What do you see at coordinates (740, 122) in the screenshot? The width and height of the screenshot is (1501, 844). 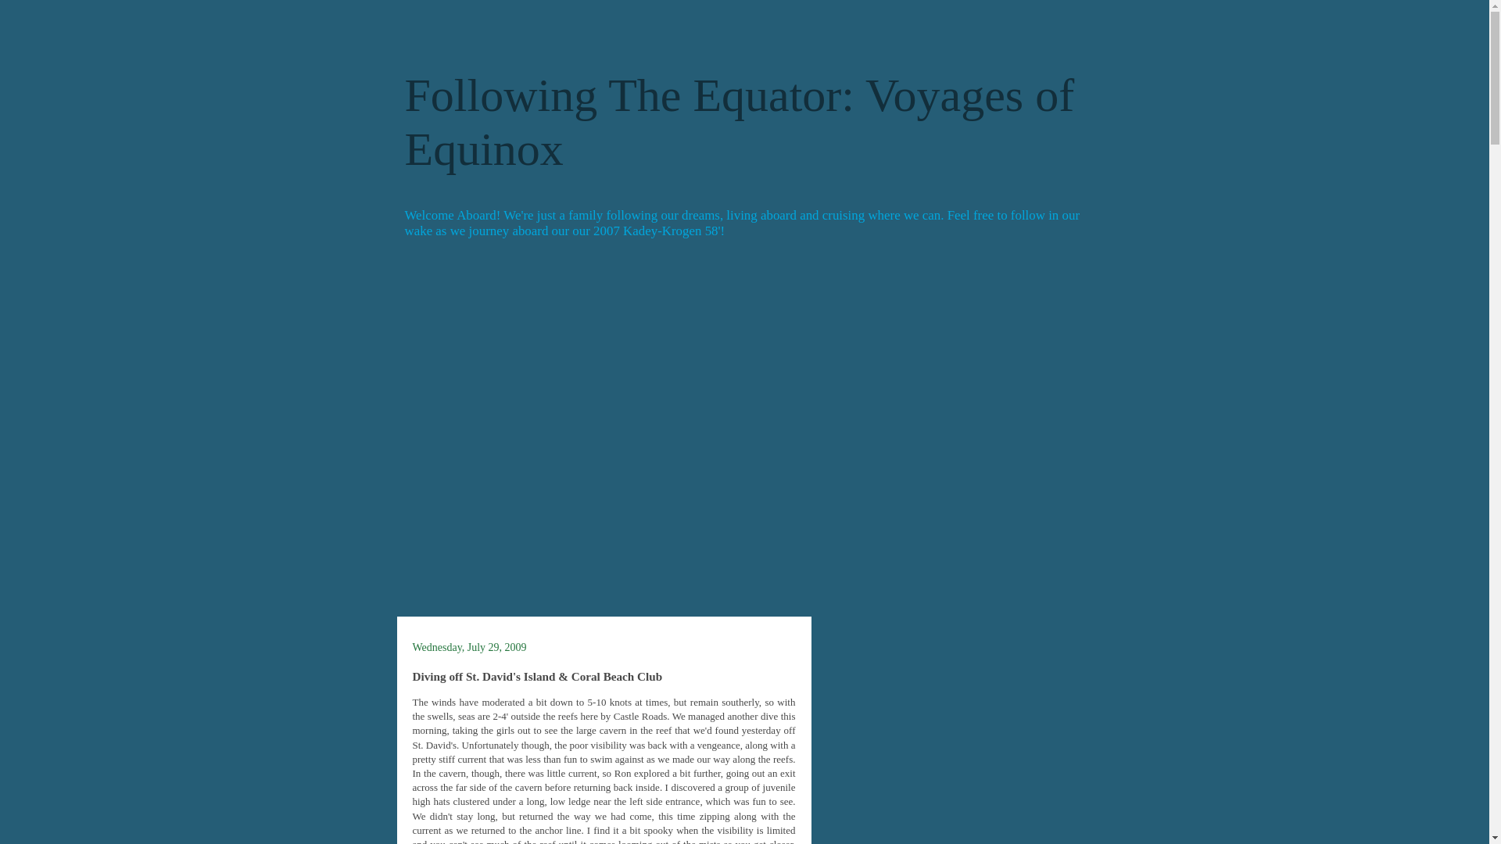 I see `Following The Equator: Voyages of Equinox` at bounding box center [740, 122].